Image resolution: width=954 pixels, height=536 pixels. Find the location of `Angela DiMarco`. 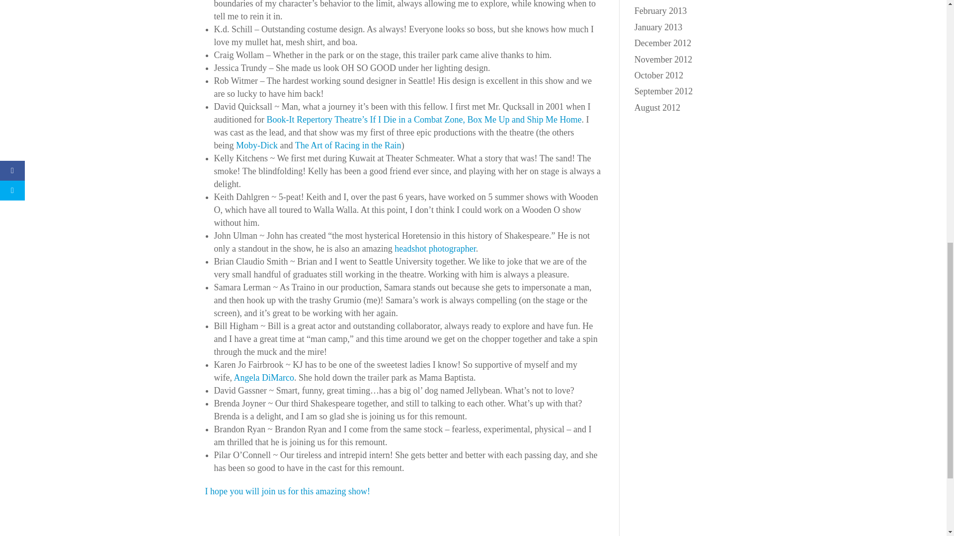

Angela DiMarco is located at coordinates (263, 377).